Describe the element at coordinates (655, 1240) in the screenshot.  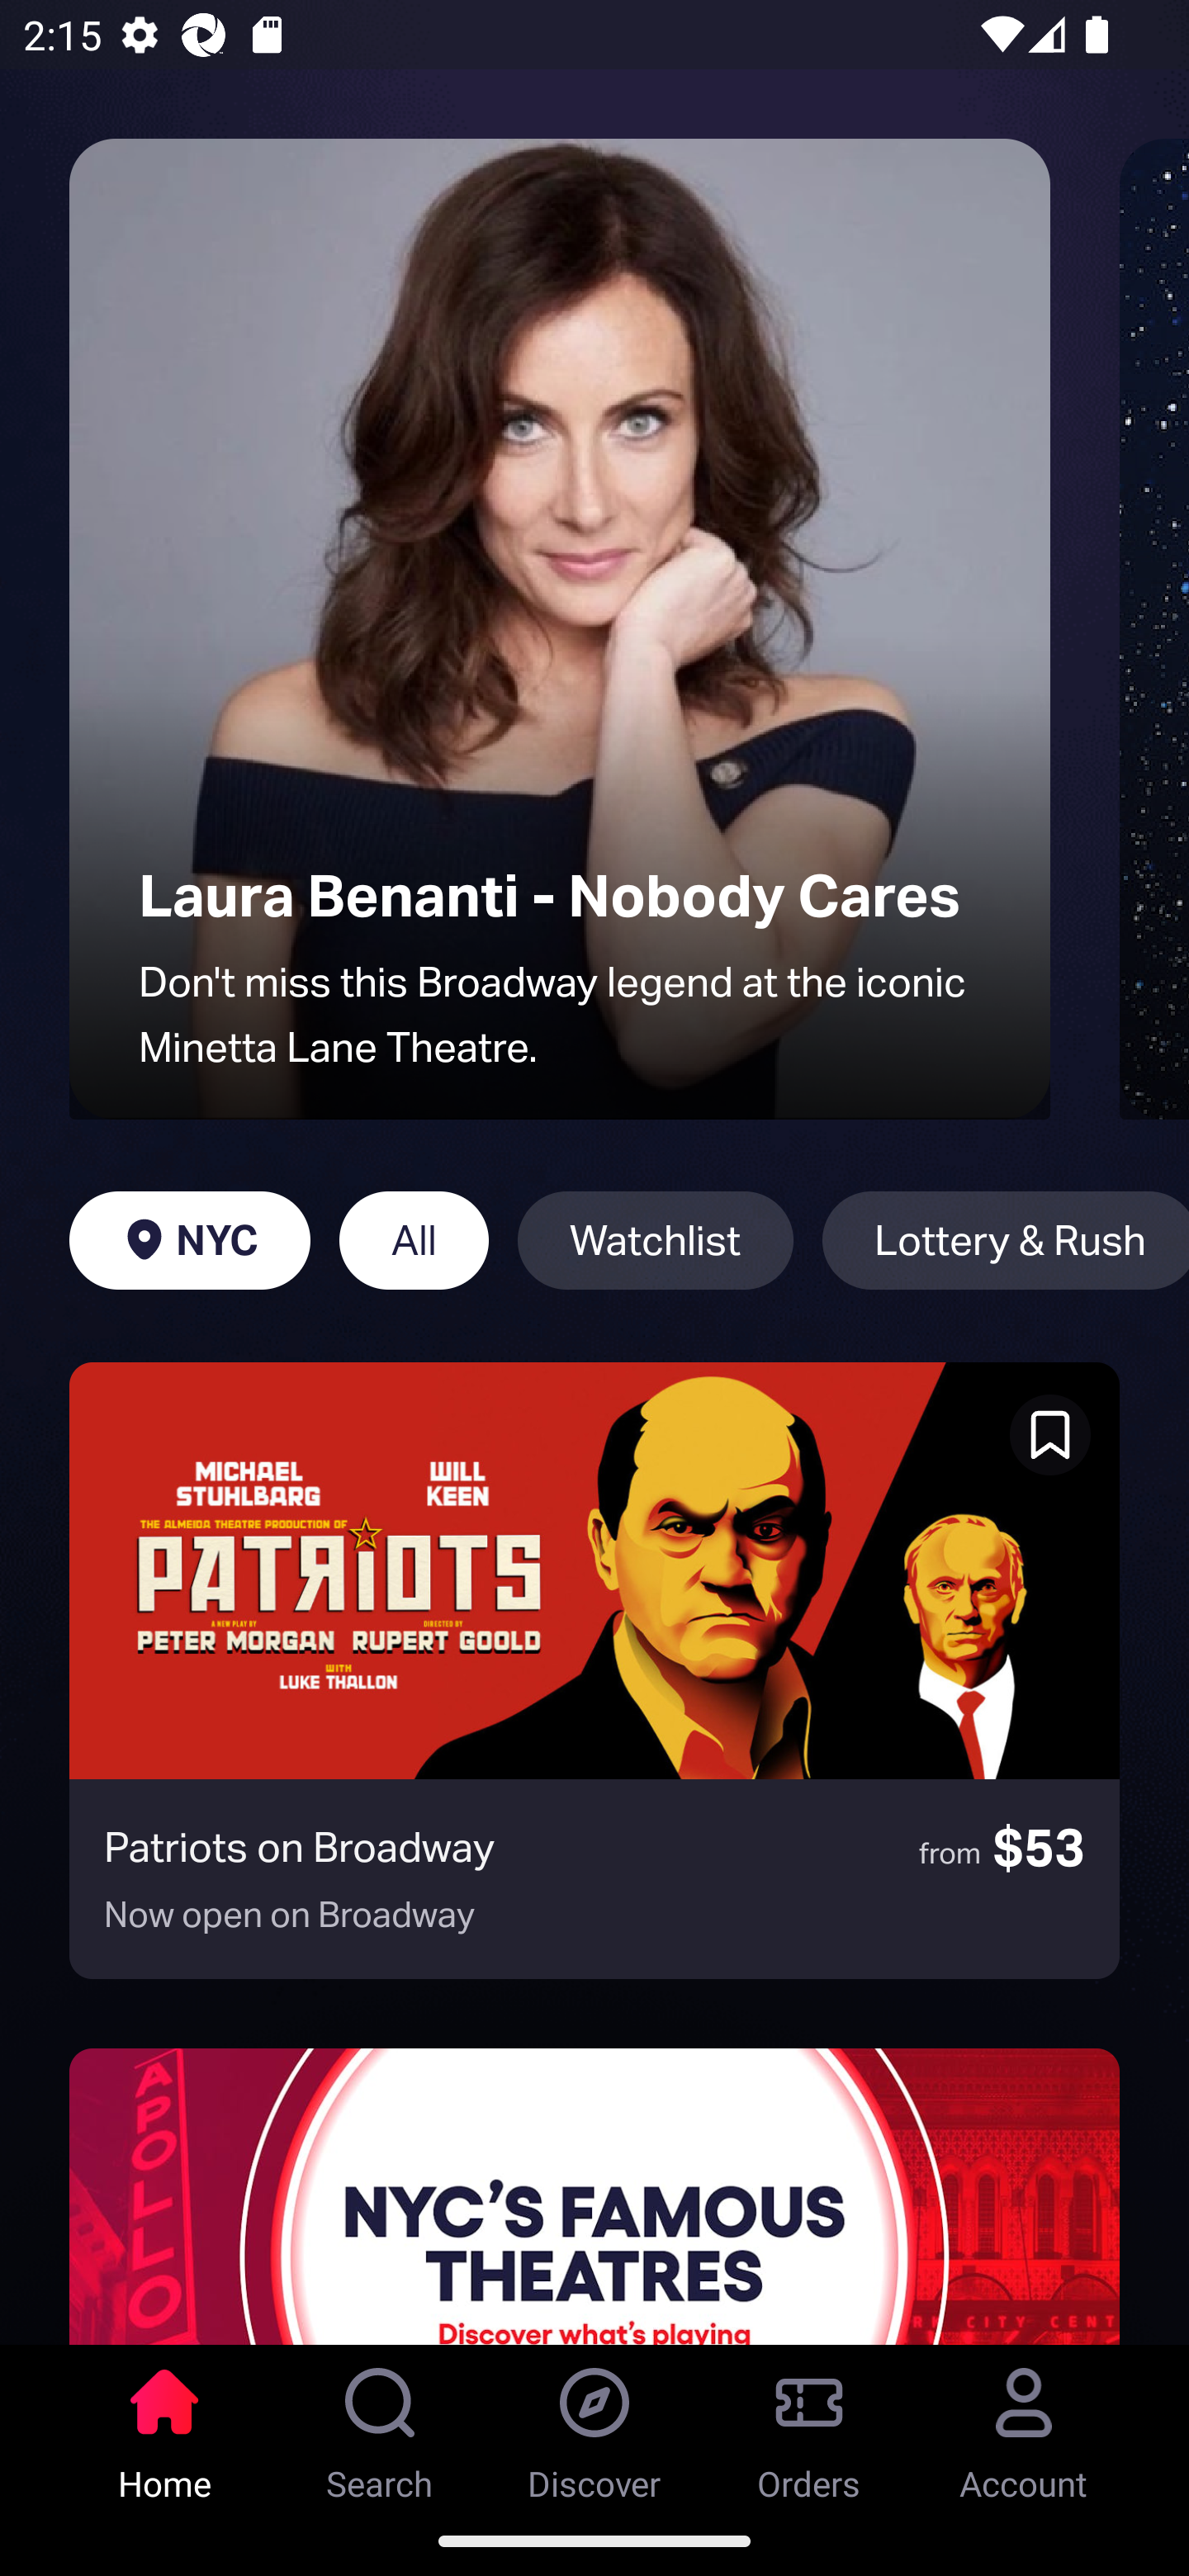
I see `Watchlist` at that location.